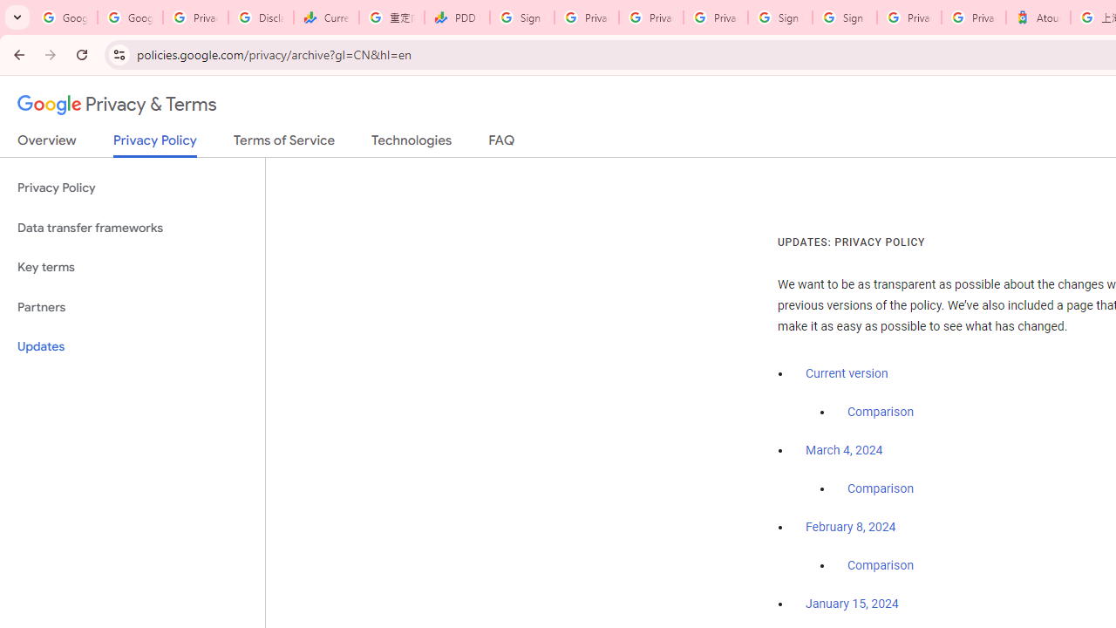 Image resolution: width=1116 pixels, height=628 pixels. I want to click on Comparison, so click(881, 566).